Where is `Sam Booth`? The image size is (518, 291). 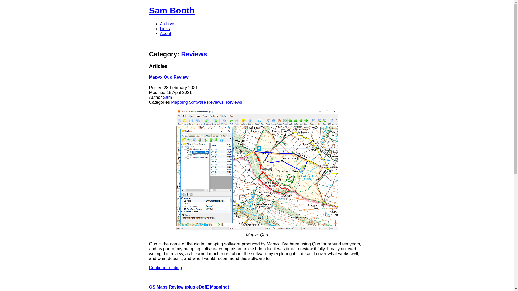
Sam Booth is located at coordinates (172, 10).